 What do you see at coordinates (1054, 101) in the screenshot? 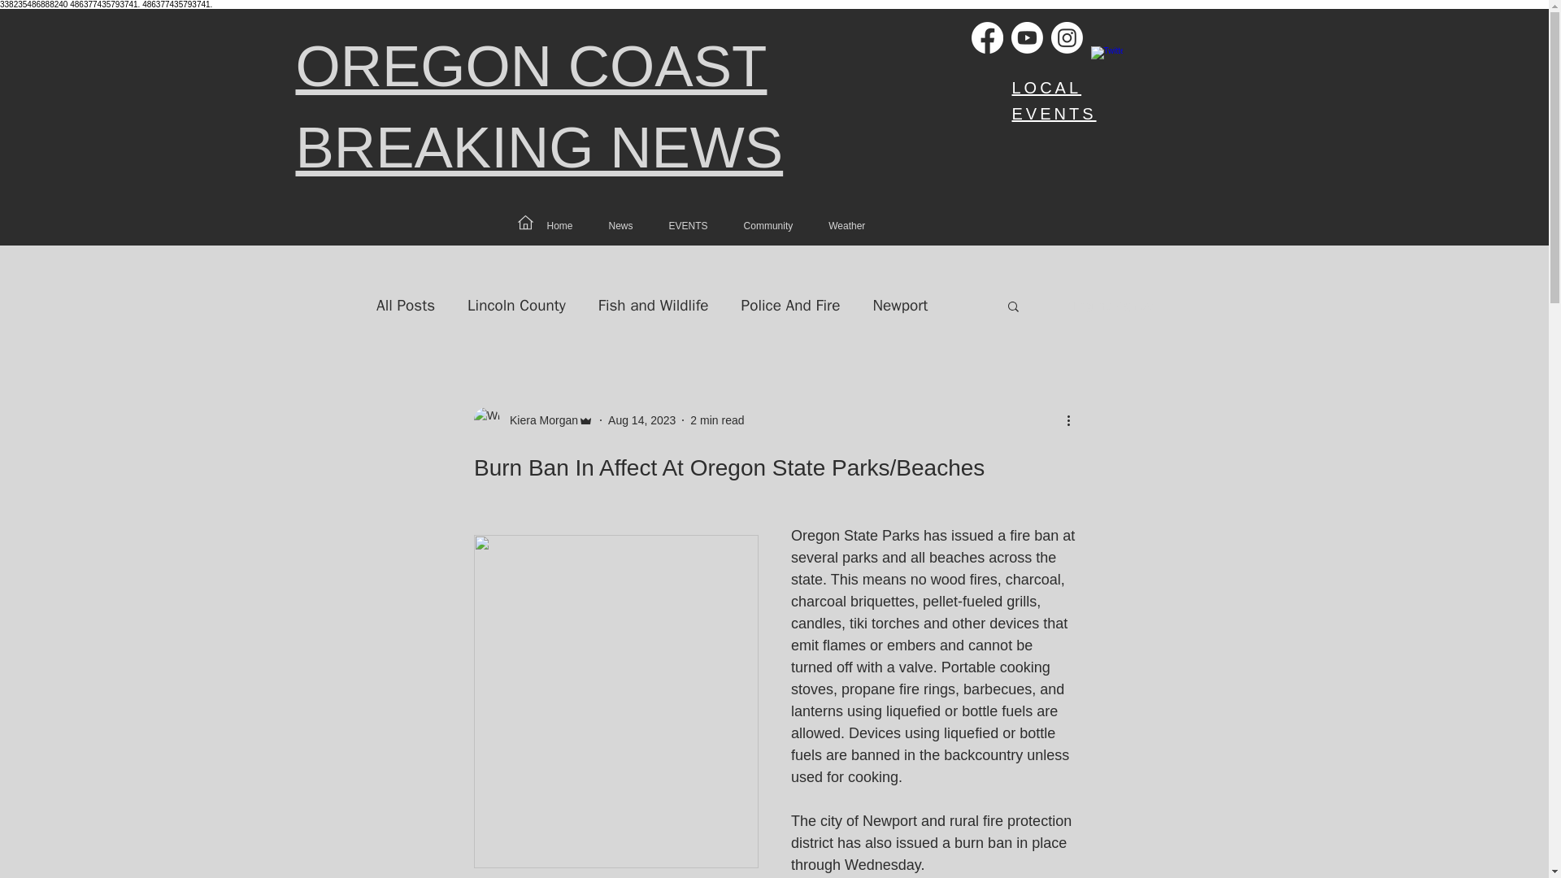
I see `LOCAL EVENTS` at bounding box center [1054, 101].